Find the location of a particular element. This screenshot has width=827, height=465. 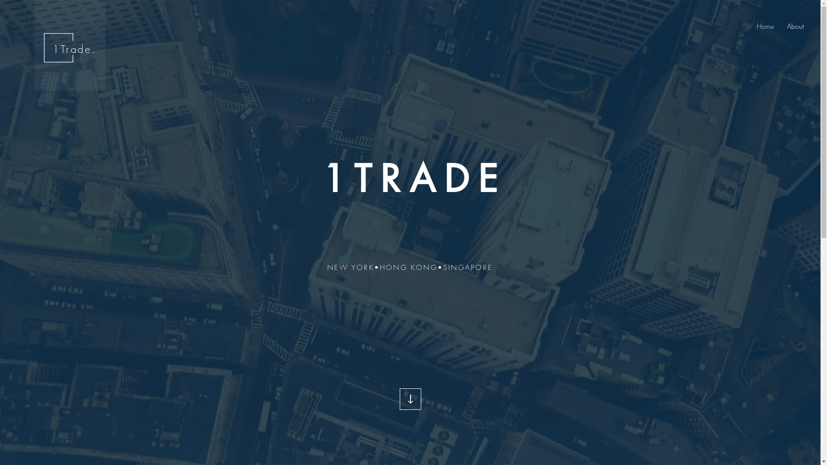

1Trade. is located at coordinates (74, 49).